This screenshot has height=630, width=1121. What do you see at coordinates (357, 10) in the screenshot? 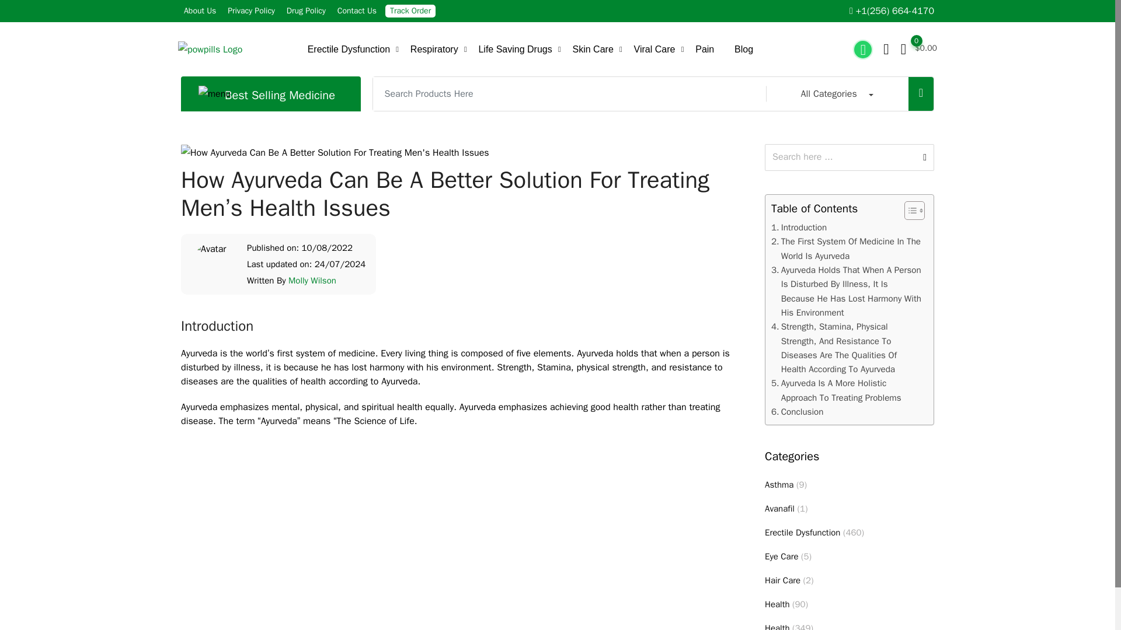
I see `Contact Us` at bounding box center [357, 10].